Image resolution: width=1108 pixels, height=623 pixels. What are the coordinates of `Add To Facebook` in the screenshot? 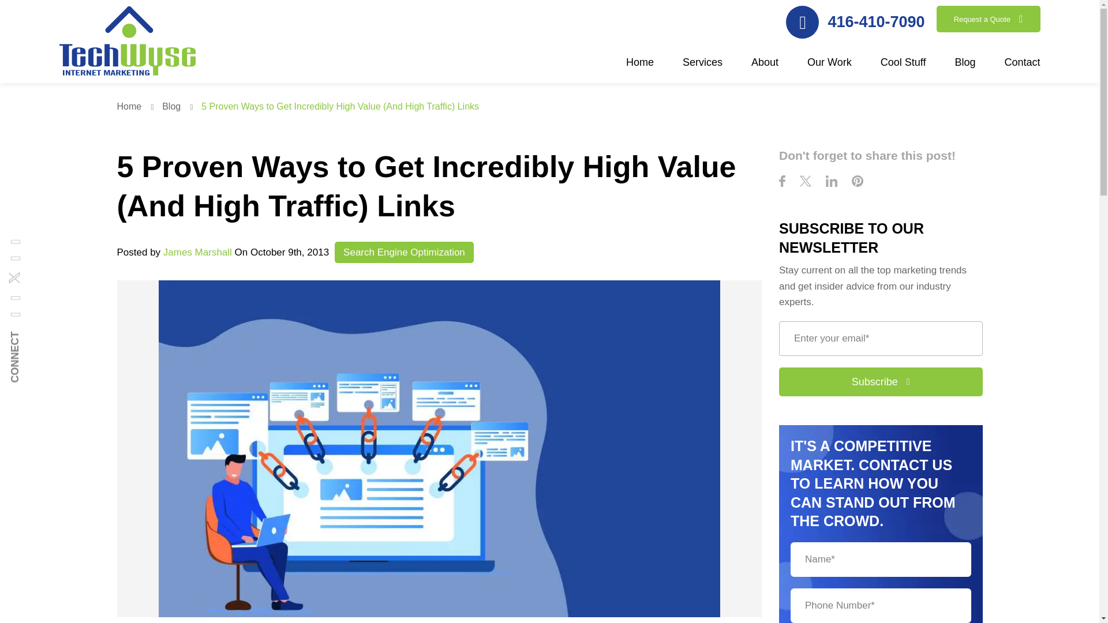 It's located at (8, 322).